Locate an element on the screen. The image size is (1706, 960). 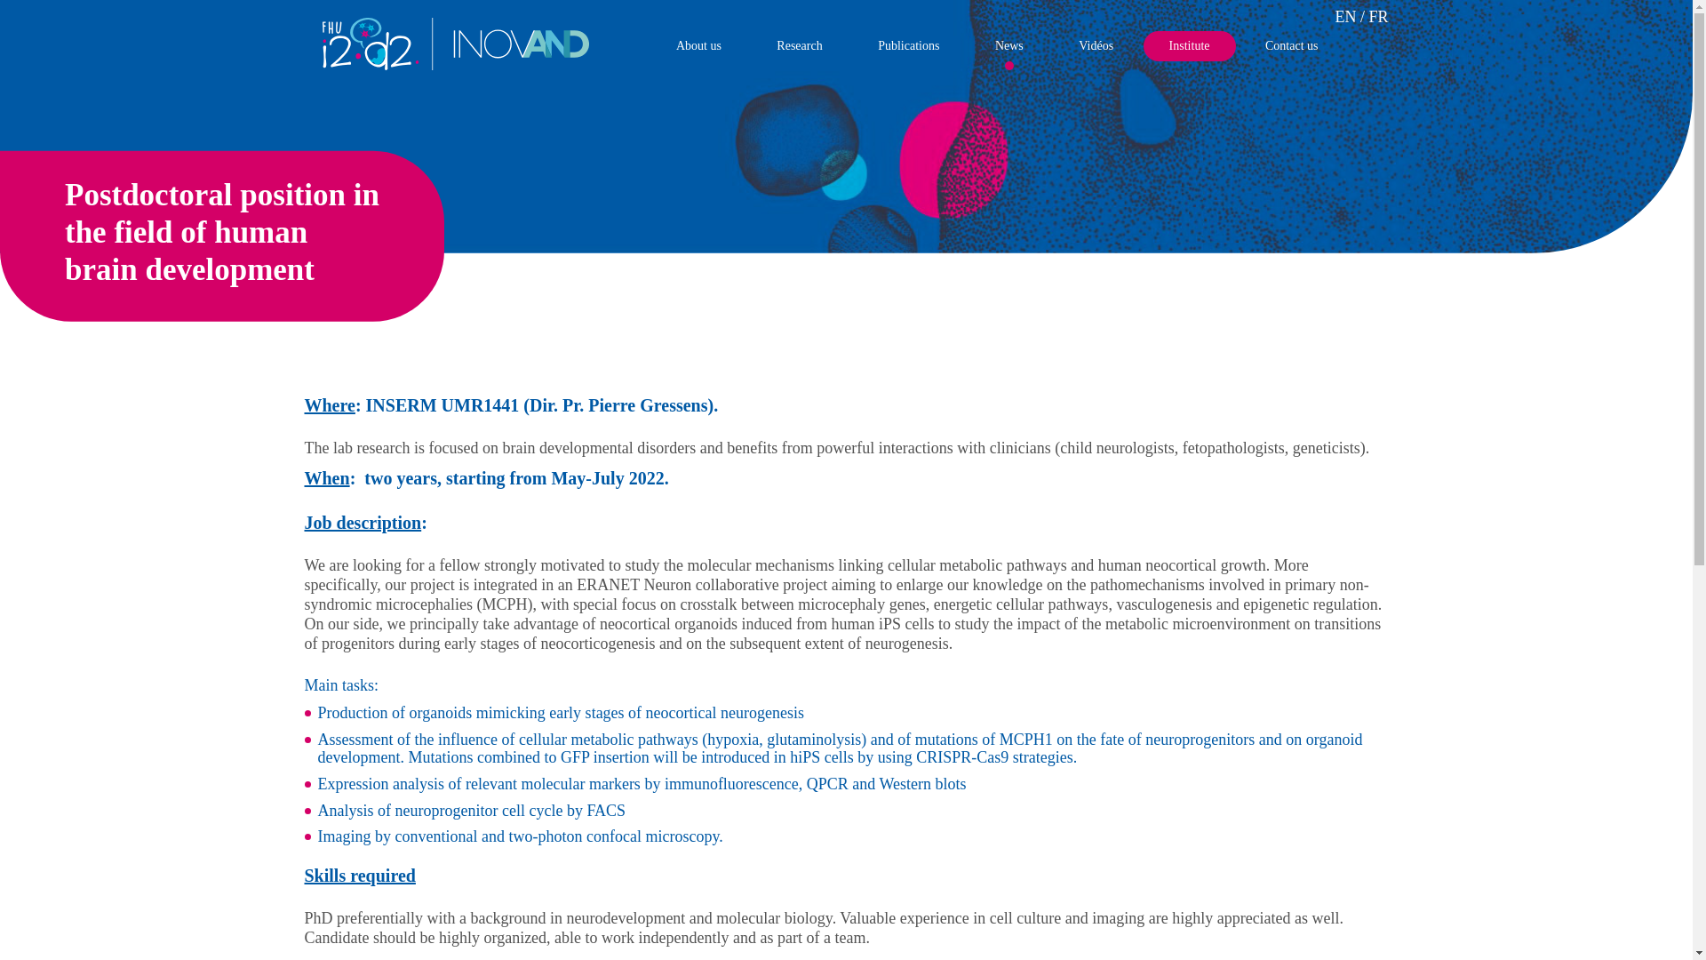
FR is located at coordinates (1377, 16).